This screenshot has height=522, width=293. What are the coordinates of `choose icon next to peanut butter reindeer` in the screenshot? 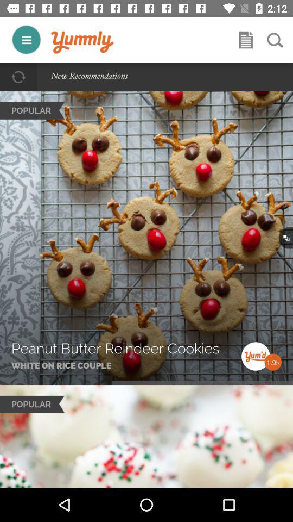 It's located at (241, 342).